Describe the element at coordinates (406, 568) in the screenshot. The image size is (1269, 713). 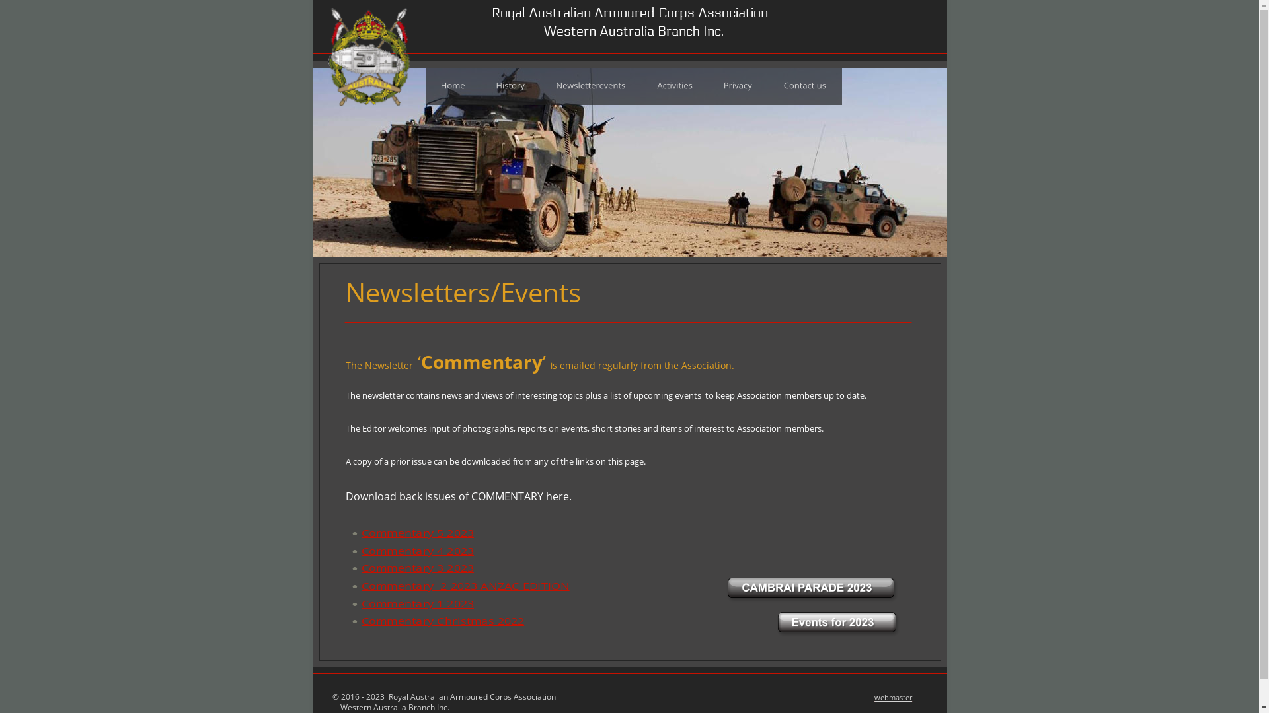
I see `Commentary 3 2023` at that location.